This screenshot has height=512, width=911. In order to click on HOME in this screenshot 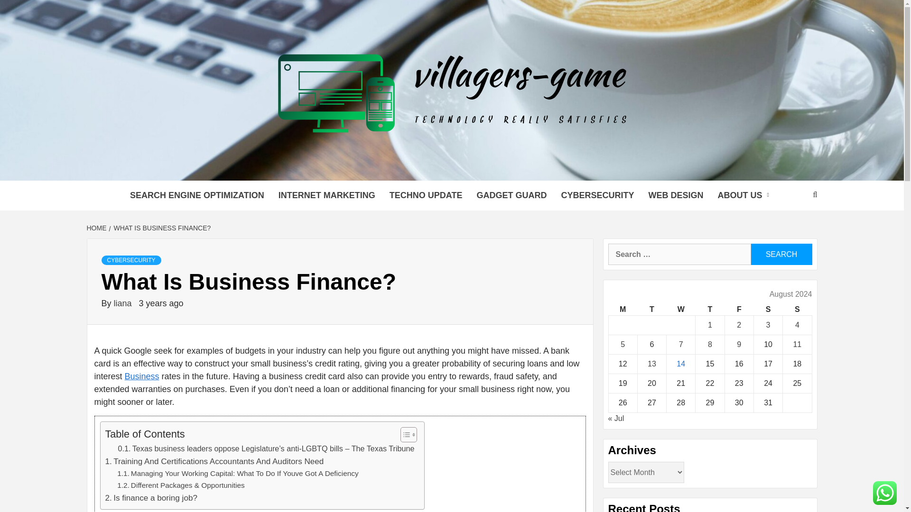, I will do `click(97, 228)`.